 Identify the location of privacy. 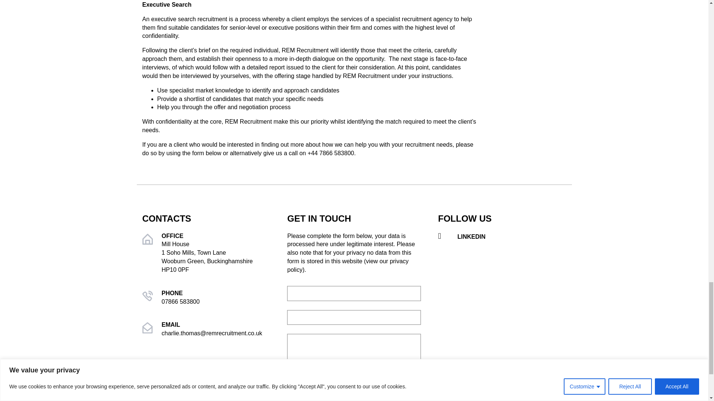
(347, 265).